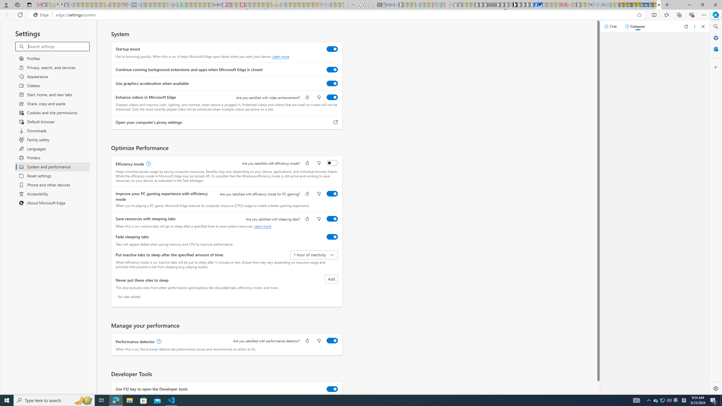 The width and height of the screenshot is (722, 406). I want to click on Open your computer's proxy settings, so click(336, 122).